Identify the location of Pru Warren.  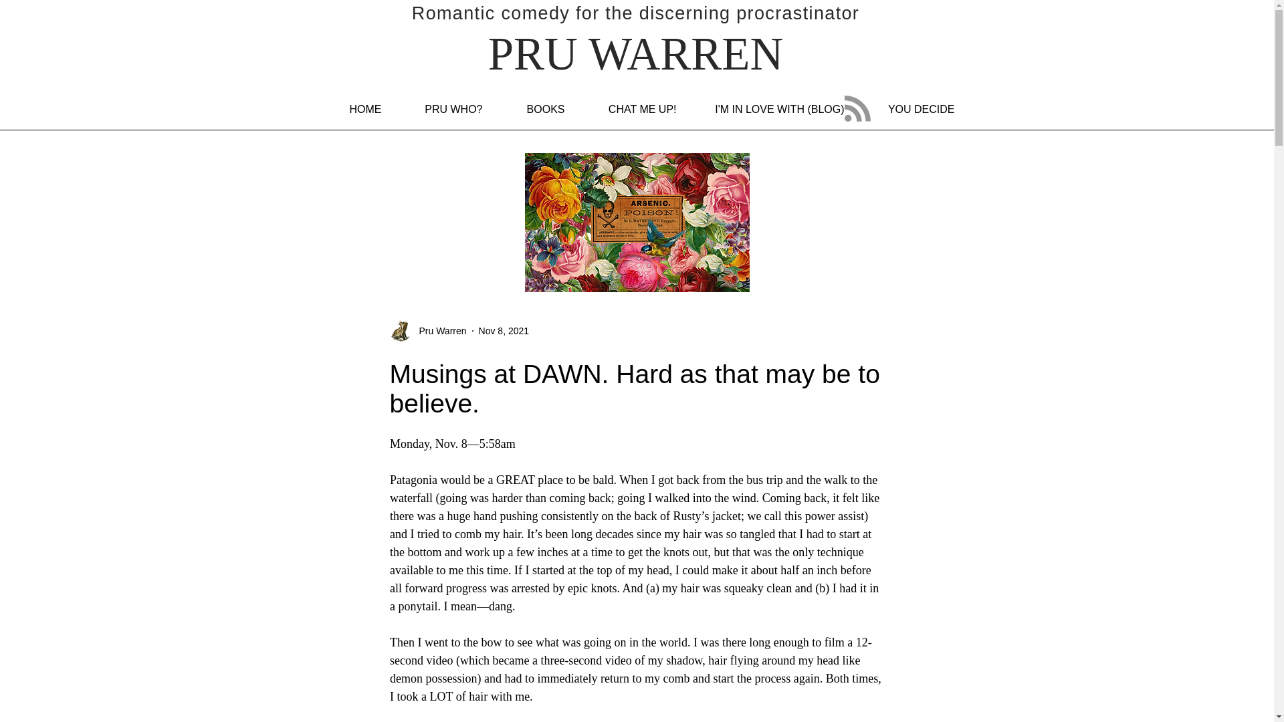
(438, 331).